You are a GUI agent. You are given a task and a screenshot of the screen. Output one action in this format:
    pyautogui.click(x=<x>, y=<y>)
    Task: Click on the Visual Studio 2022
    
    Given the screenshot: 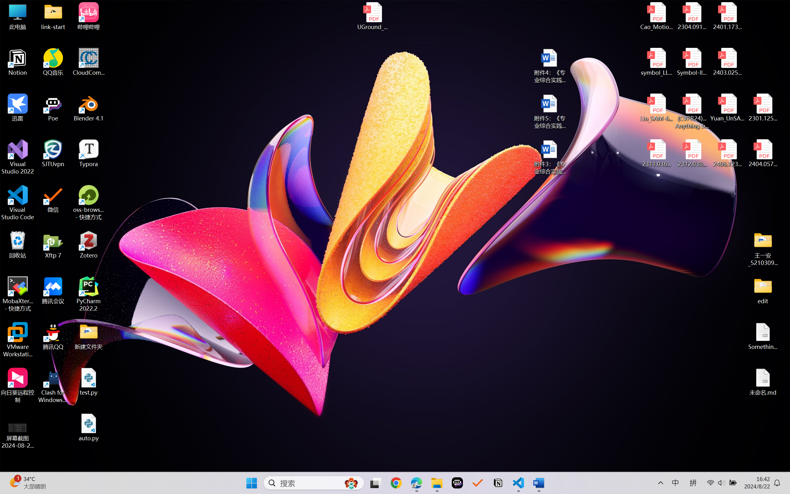 What is the action you would take?
    pyautogui.click(x=18, y=157)
    